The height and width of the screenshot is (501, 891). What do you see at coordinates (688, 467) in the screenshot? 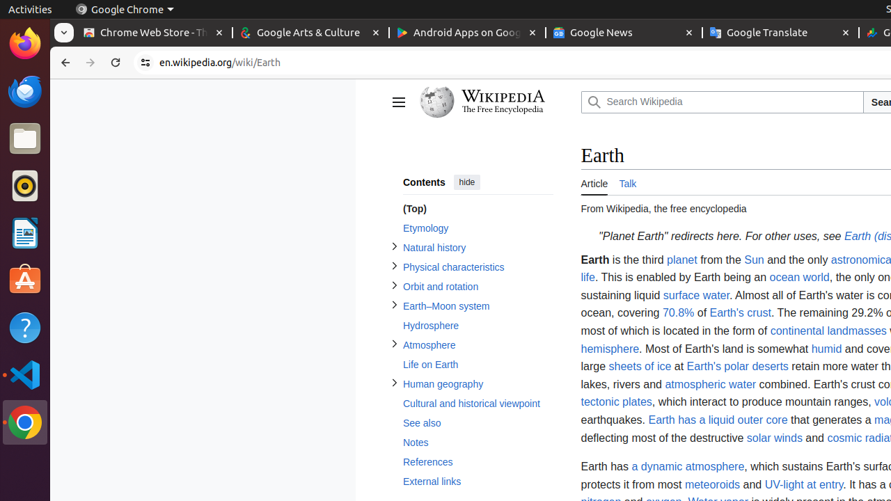
I see `a dynamic atmosphere` at bounding box center [688, 467].